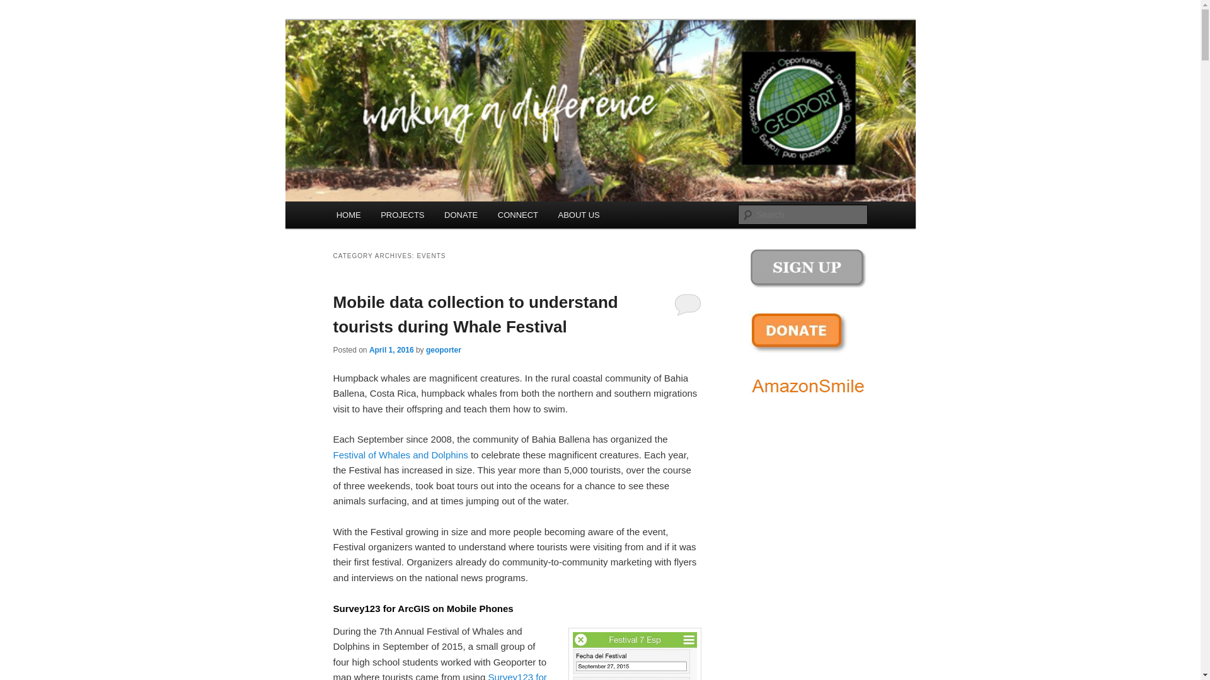 This screenshot has height=680, width=1210. Describe the element at coordinates (461, 214) in the screenshot. I see `DONATE` at that location.